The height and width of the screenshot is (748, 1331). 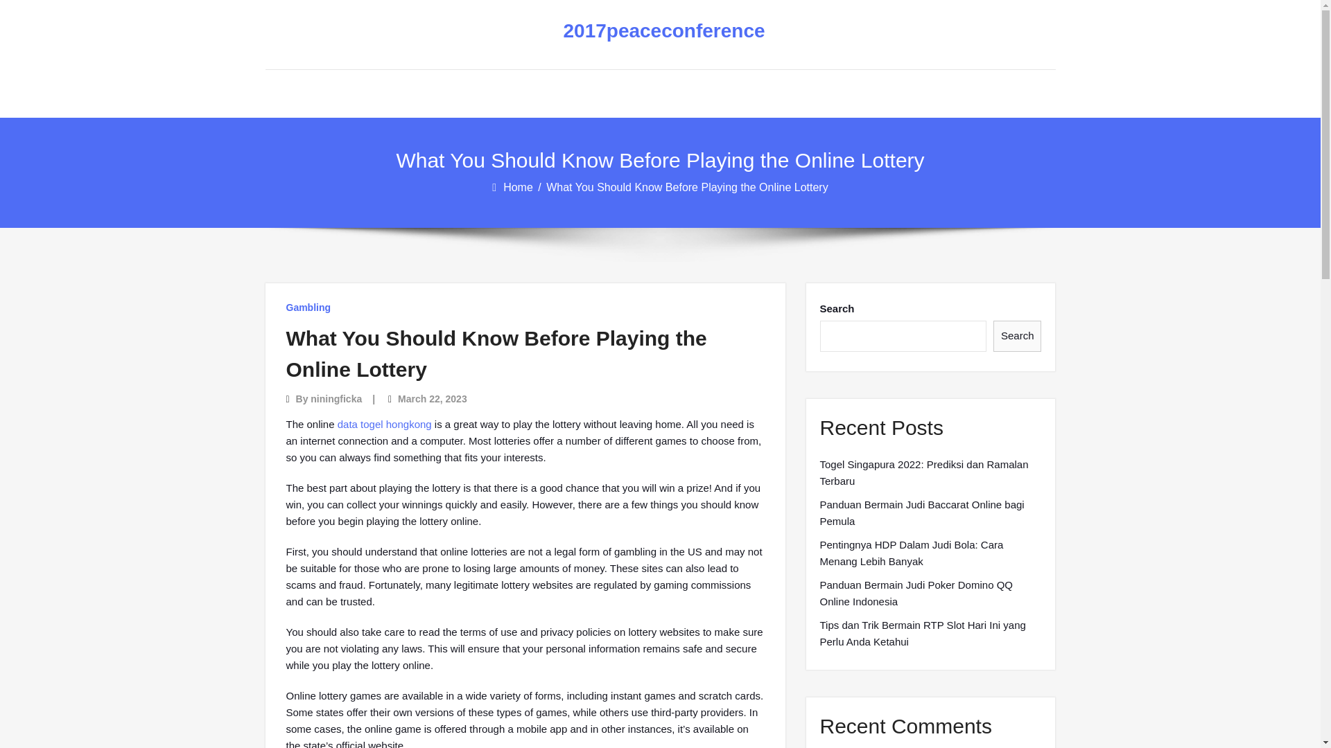 What do you see at coordinates (930, 553) in the screenshot?
I see `Pentingnya HDP Dalam Judi Bola: Cara Menang Lebih Banyak` at bounding box center [930, 553].